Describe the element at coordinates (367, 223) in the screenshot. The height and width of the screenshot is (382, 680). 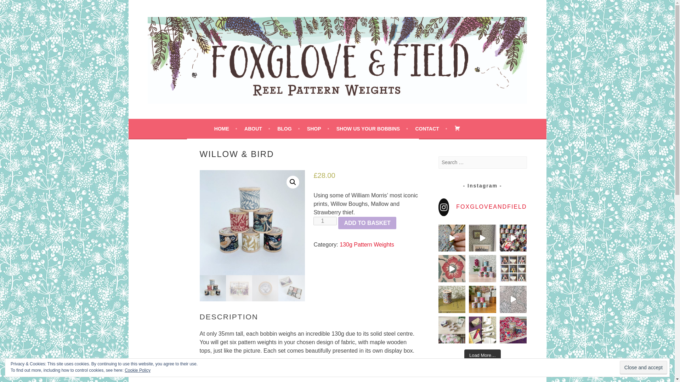
I see `ADD TO BASKET` at that location.